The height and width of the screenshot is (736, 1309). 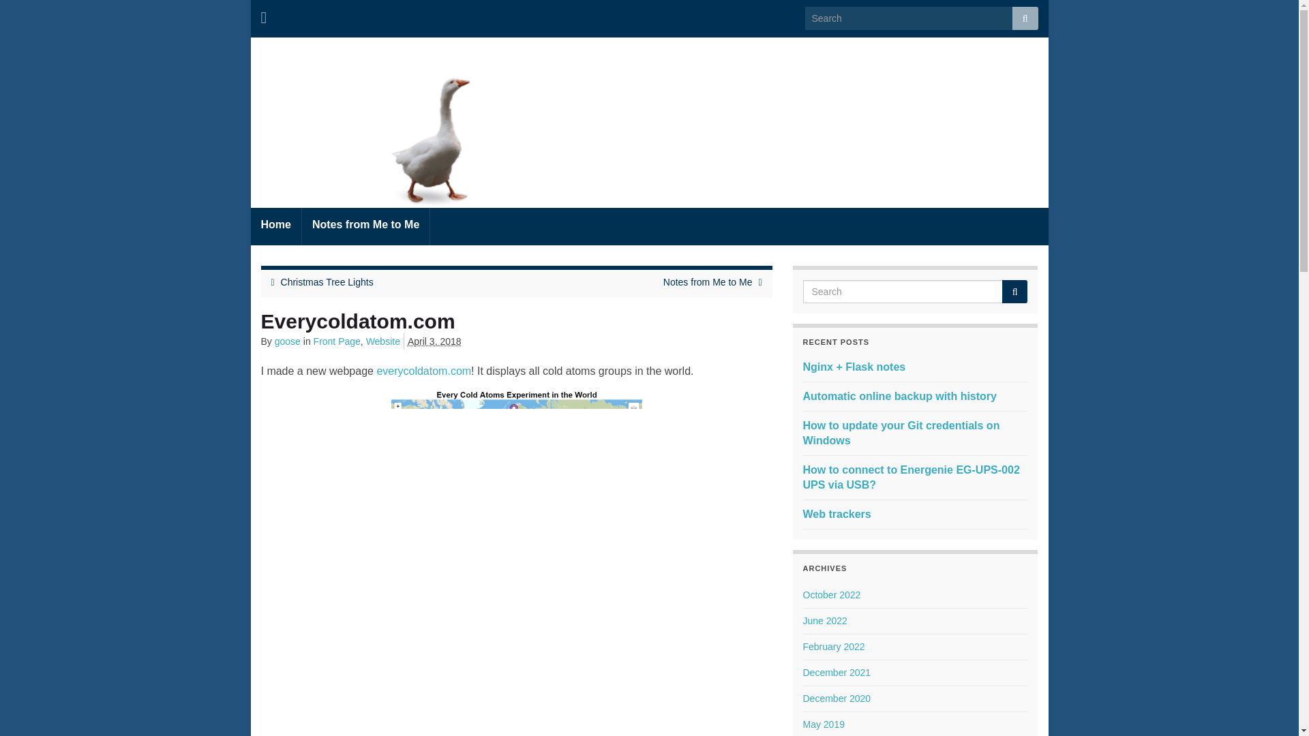 I want to click on Front Page, so click(x=337, y=341).